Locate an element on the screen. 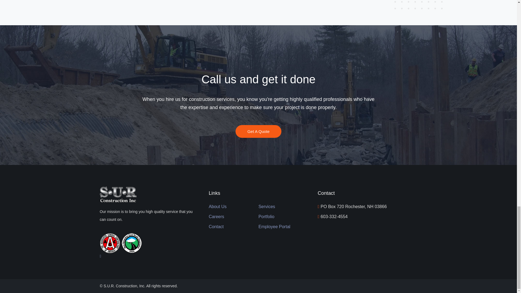 This screenshot has height=293, width=521. About Us is located at coordinates (218, 207).